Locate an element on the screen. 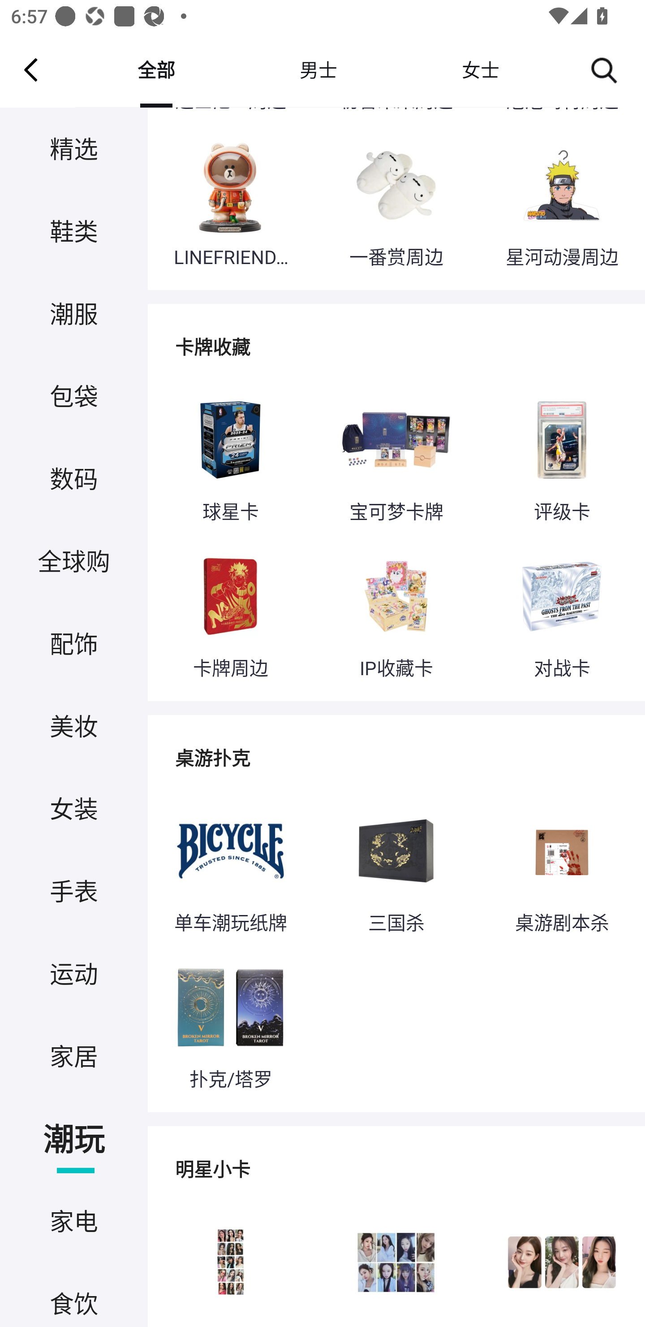 The image size is (645, 1327). 单车潮玩纸牌 is located at coordinates (230, 869).